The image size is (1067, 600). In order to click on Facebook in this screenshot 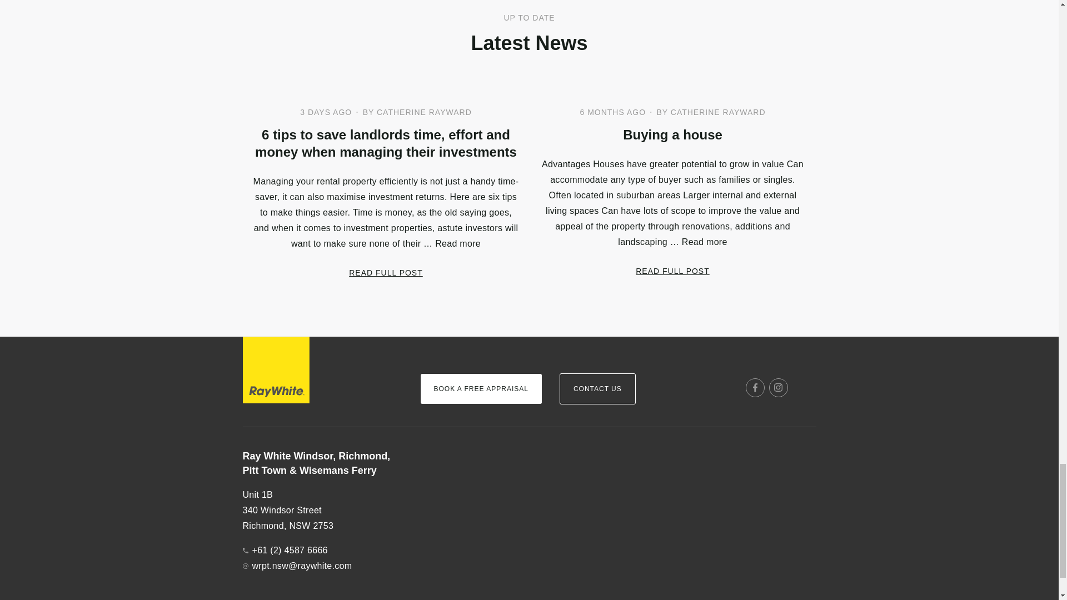, I will do `click(755, 388)`.